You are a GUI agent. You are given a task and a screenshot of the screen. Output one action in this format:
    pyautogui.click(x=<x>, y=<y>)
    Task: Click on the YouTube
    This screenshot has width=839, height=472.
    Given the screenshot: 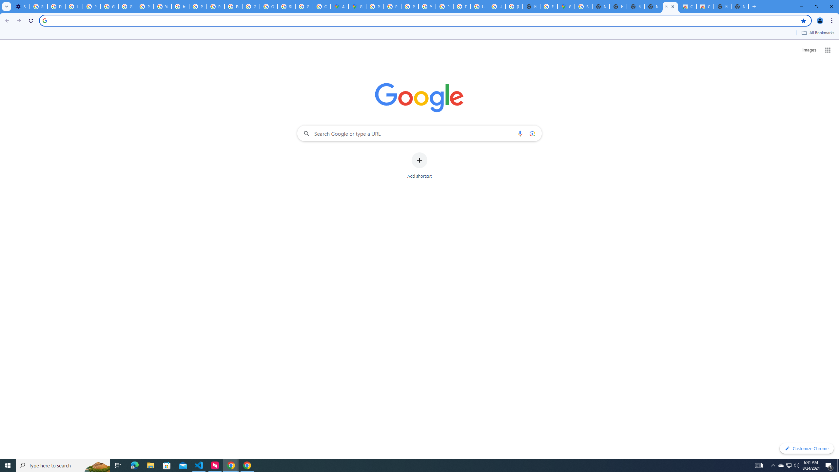 What is the action you would take?
    pyautogui.click(x=427, y=7)
    